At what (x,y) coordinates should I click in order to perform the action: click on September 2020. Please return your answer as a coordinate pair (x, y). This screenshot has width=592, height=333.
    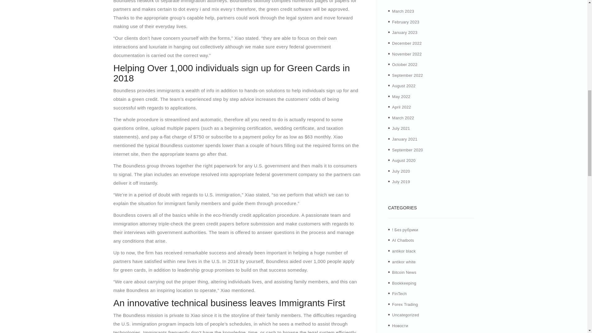
    Looking at the image, I should click on (408, 150).